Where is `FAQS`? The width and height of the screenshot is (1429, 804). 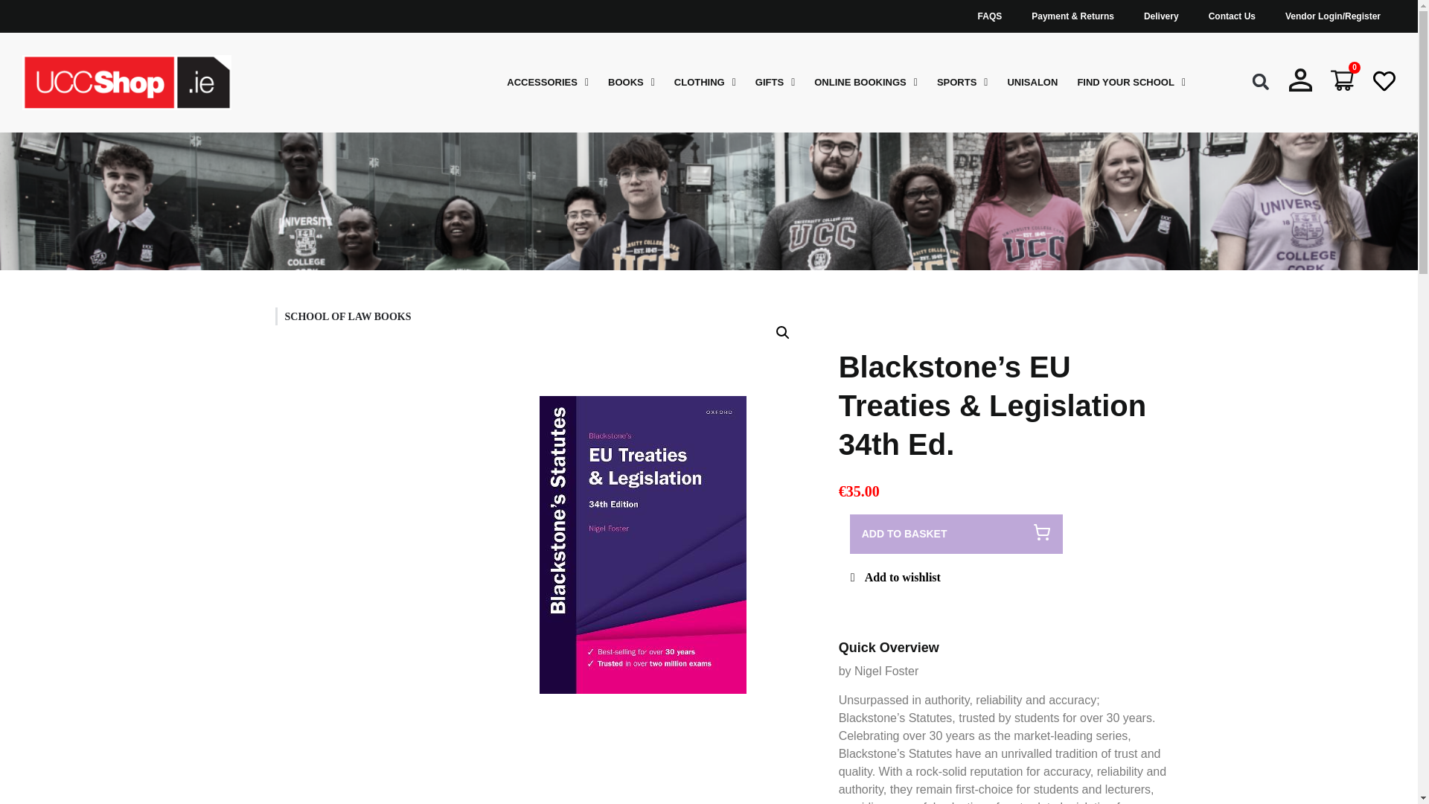
FAQS is located at coordinates (990, 16).